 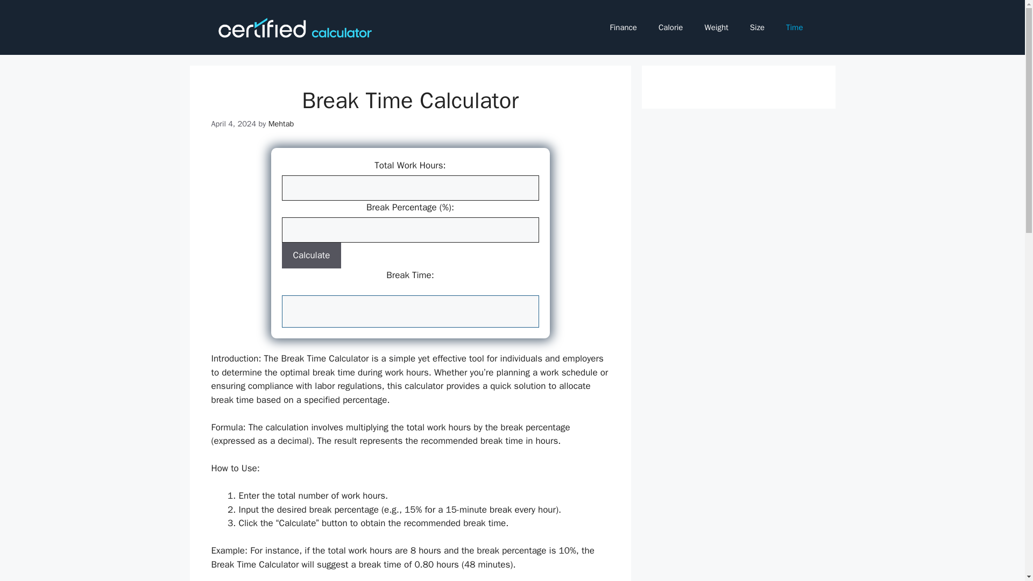 What do you see at coordinates (758, 27) in the screenshot?
I see `Size` at bounding box center [758, 27].